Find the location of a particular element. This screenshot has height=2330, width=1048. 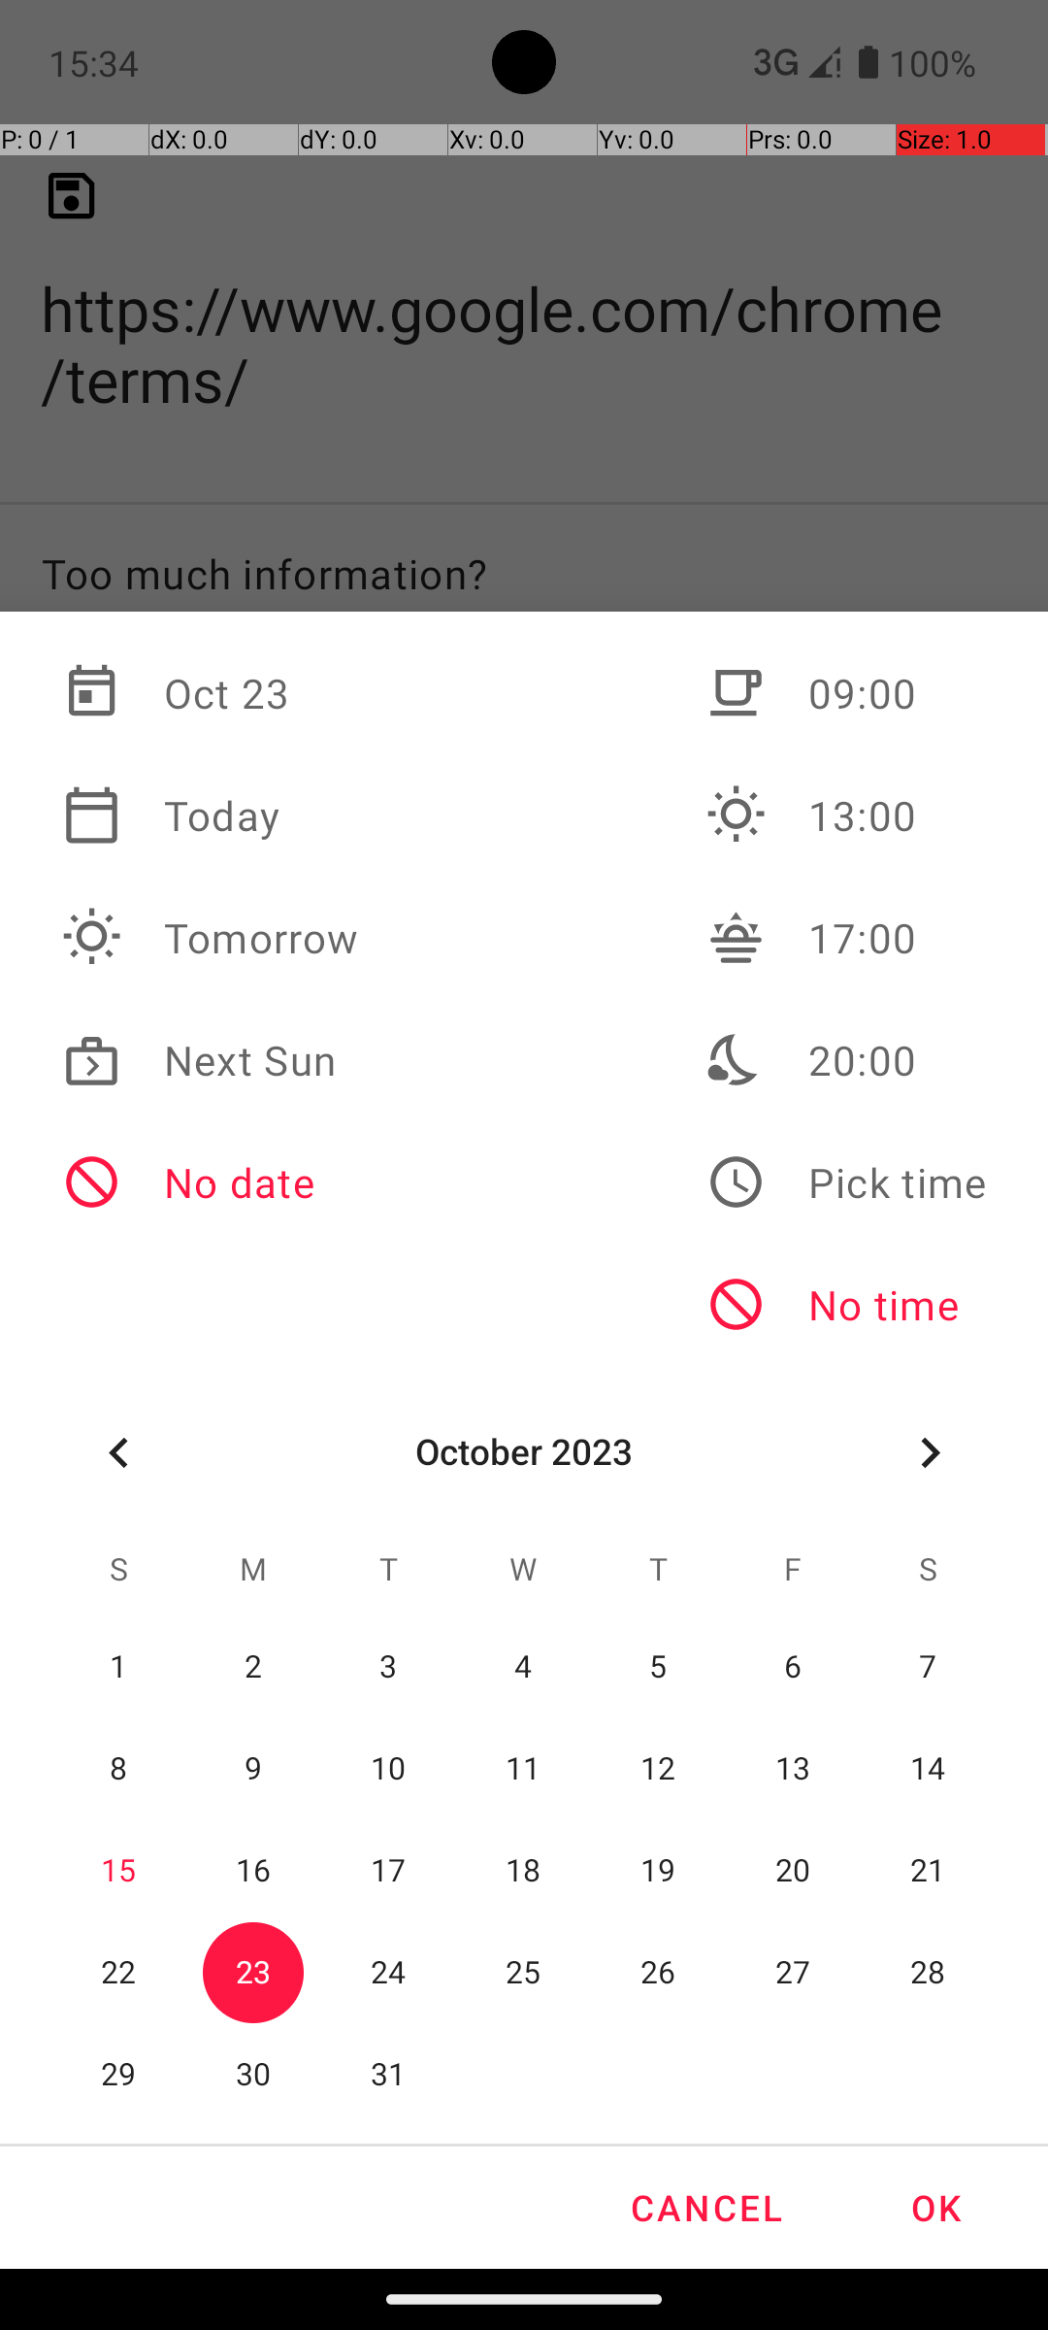

18 is located at coordinates (524, 1872).